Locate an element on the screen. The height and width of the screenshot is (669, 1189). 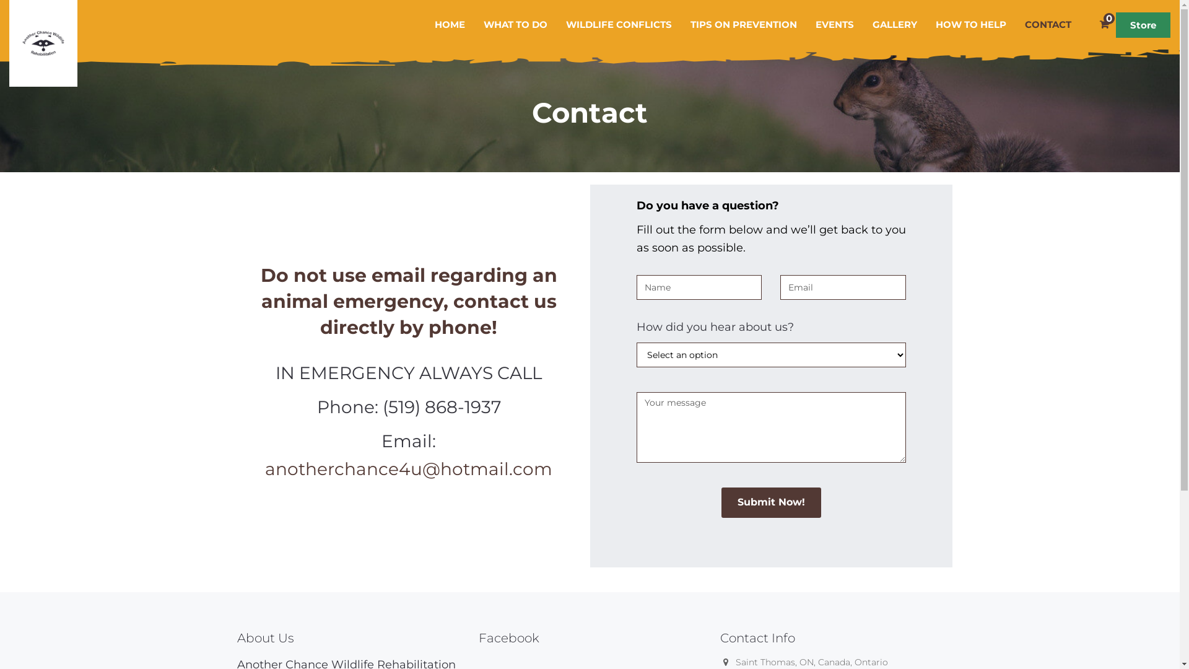
GALLERY is located at coordinates (895, 25).